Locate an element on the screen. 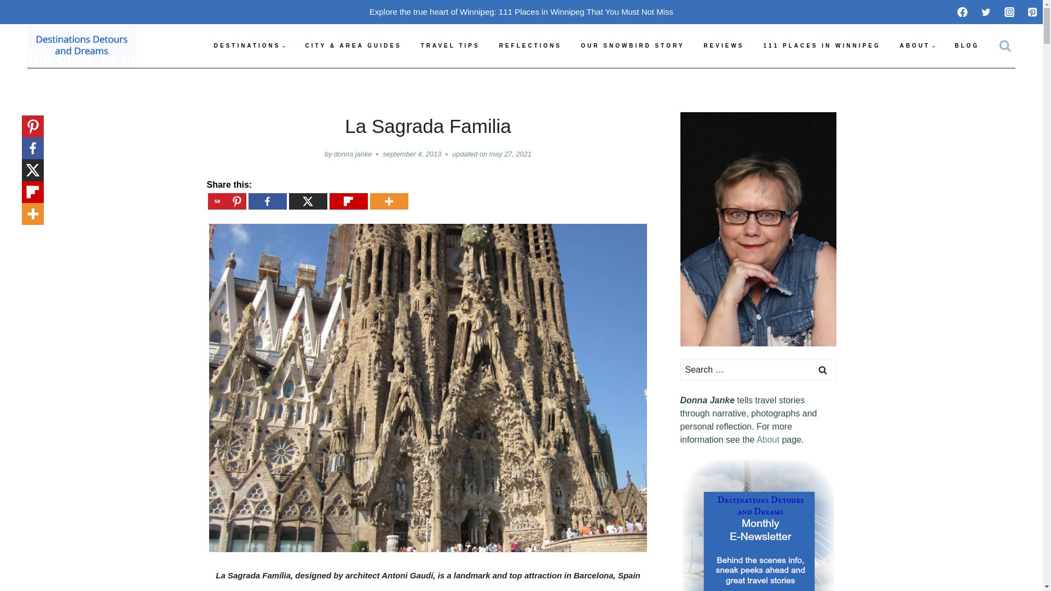 The image size is (1051, 591). 58 is located at coordinates (227, 201).